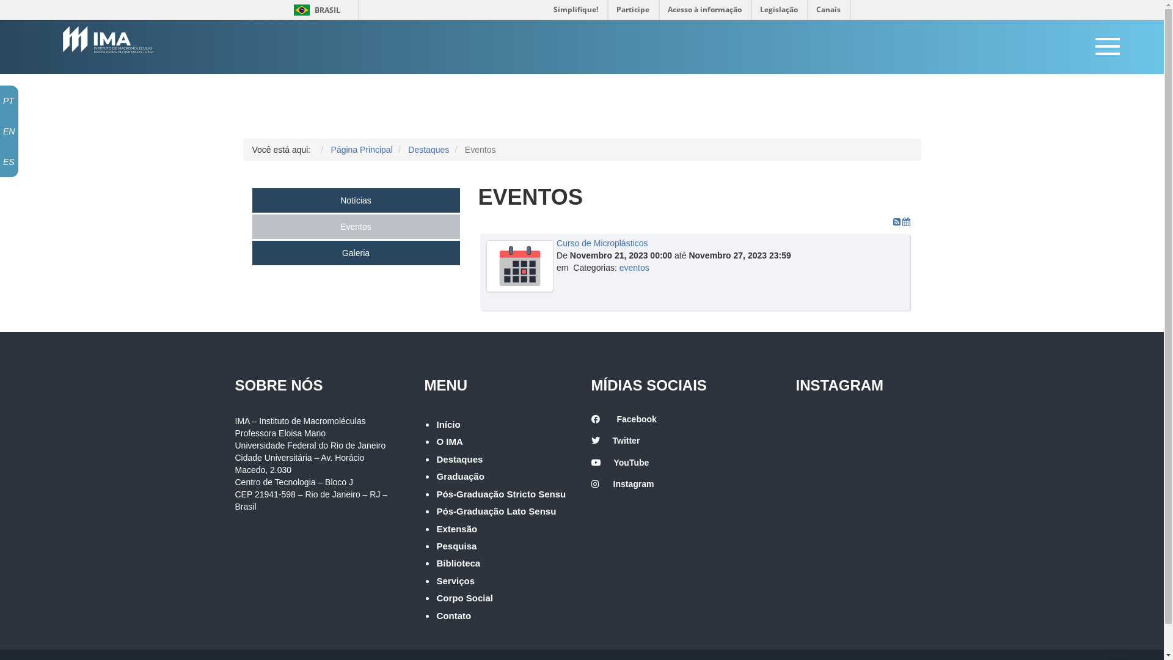  I want to click on YouTube, so click(631, 463).